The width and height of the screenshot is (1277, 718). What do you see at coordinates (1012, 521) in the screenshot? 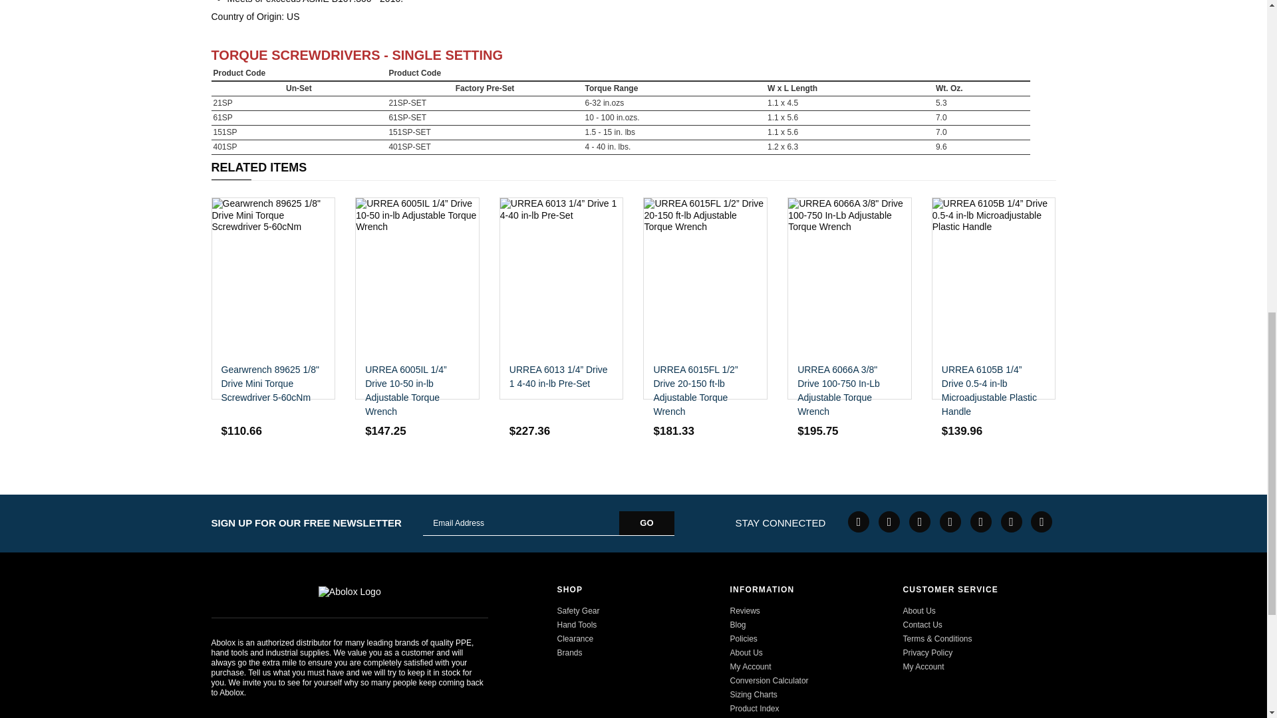
I see `Follow Us on Tumblr` at bounding box center [1012, 521].